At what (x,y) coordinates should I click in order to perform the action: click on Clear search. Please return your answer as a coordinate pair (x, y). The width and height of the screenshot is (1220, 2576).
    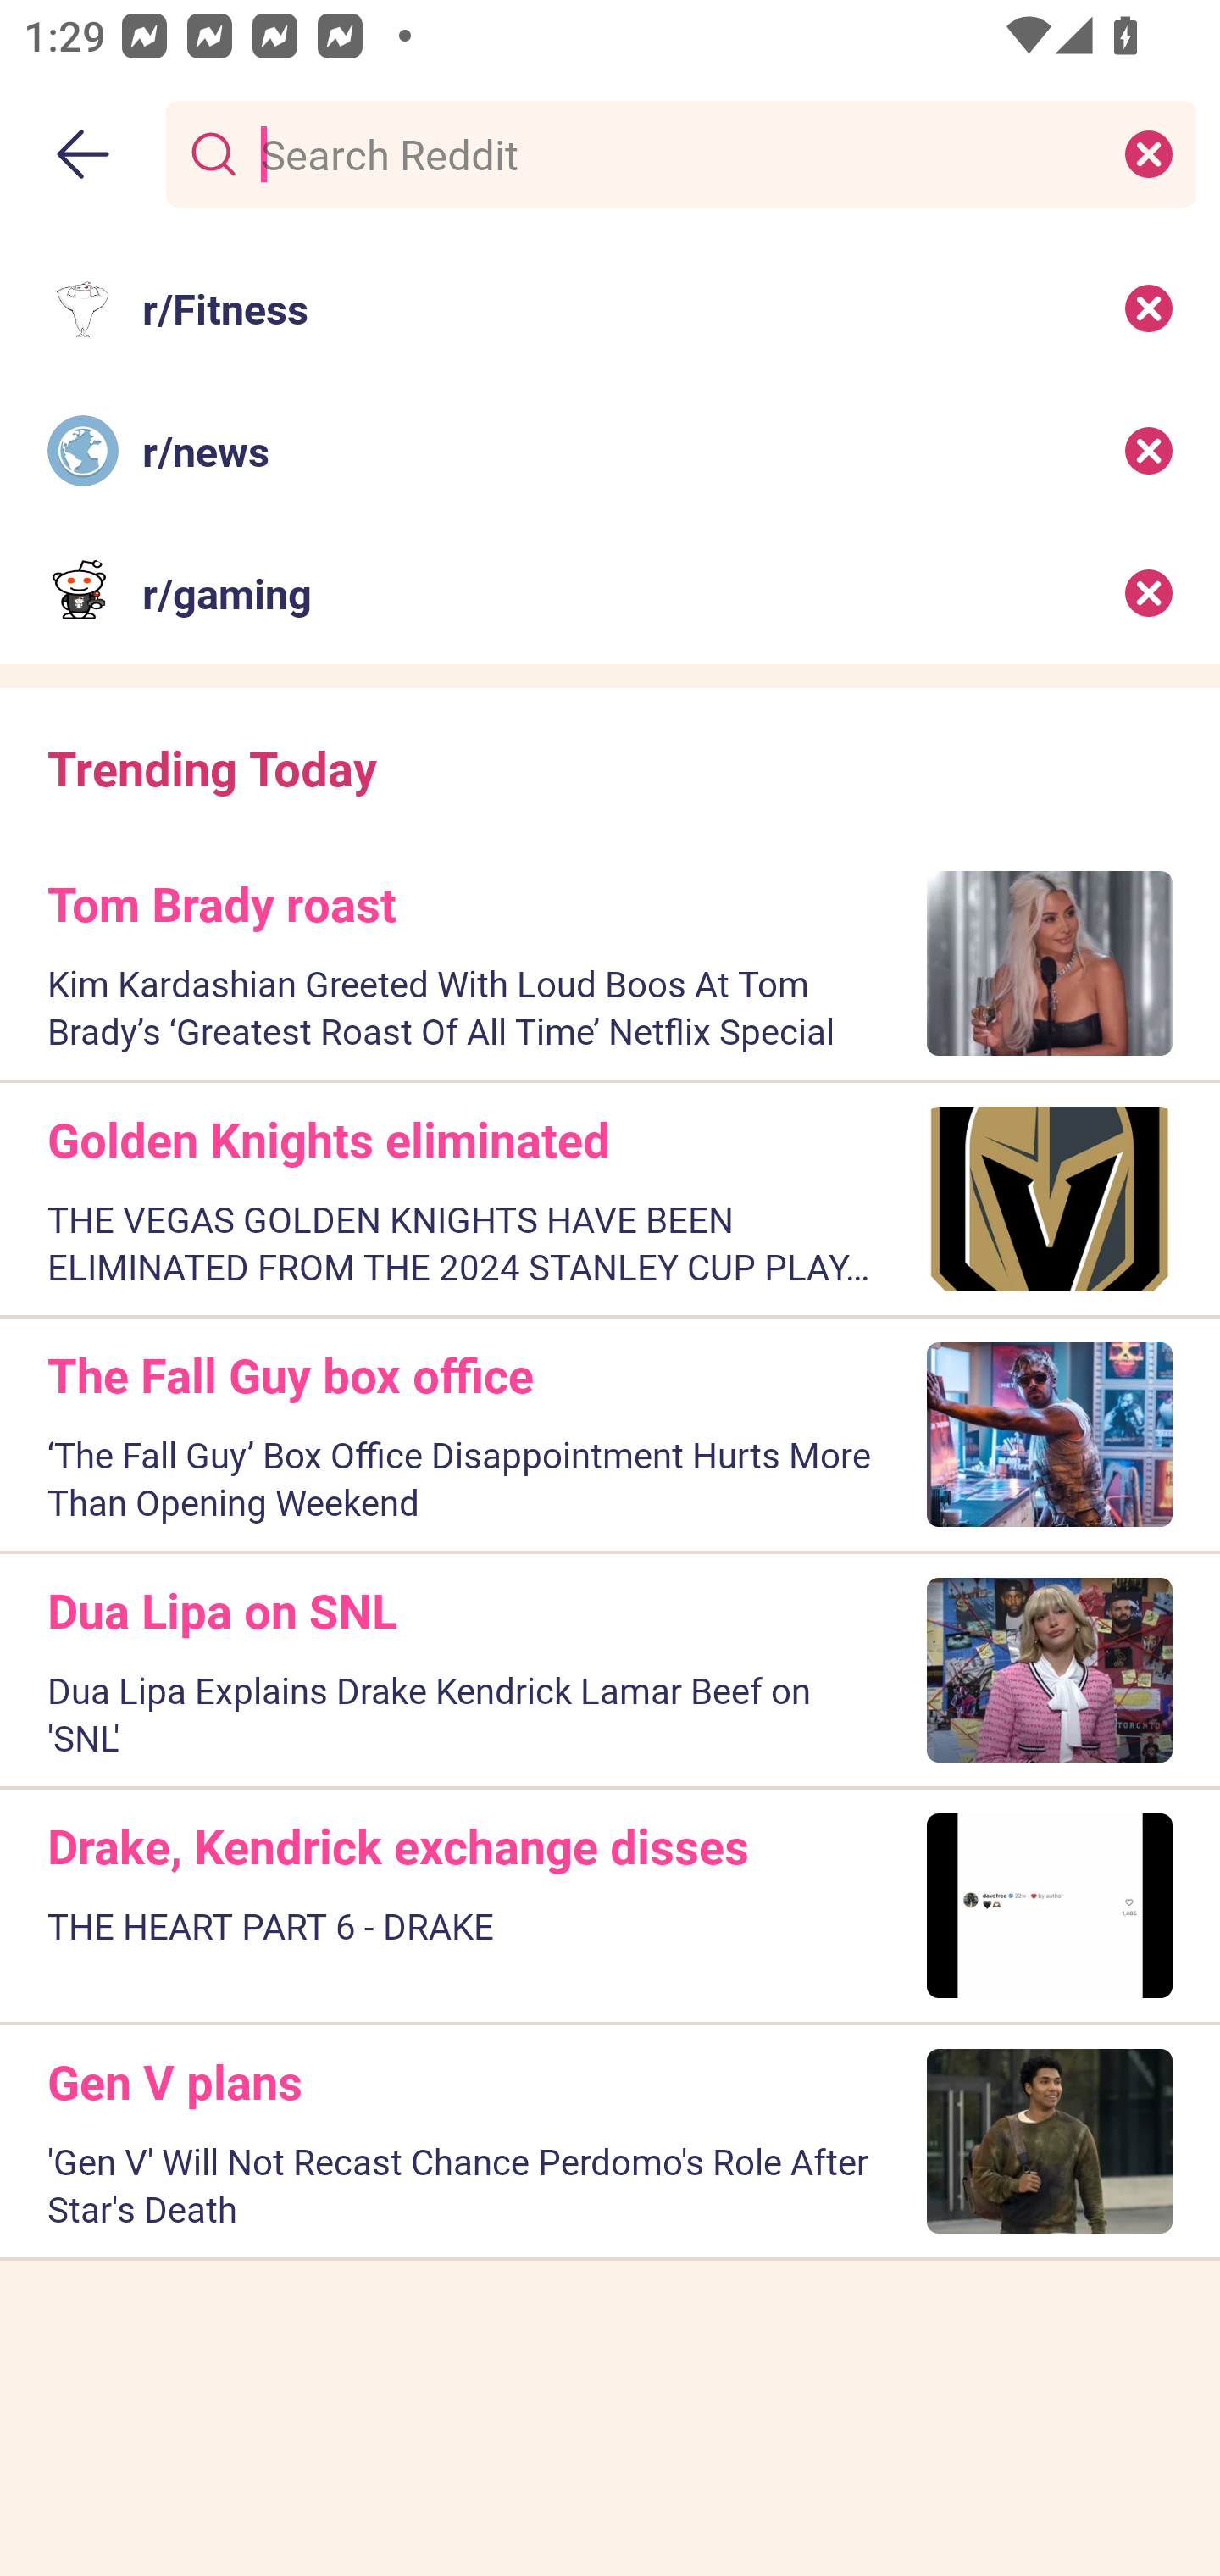
    Looking at the image, I should click on (1149, 153).